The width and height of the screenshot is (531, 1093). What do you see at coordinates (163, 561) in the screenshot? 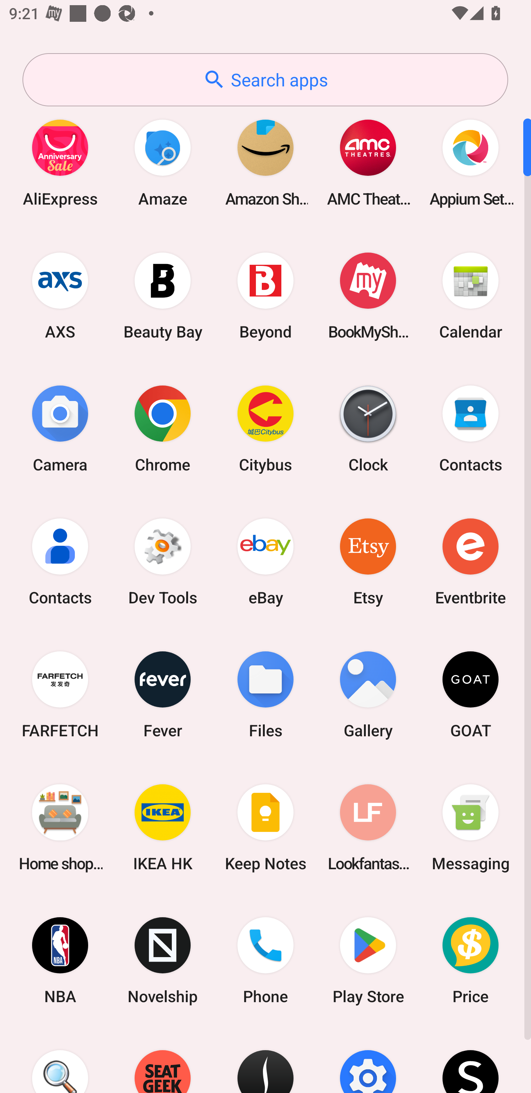
I see `Dev Tools` at bounding box center [163, 561].